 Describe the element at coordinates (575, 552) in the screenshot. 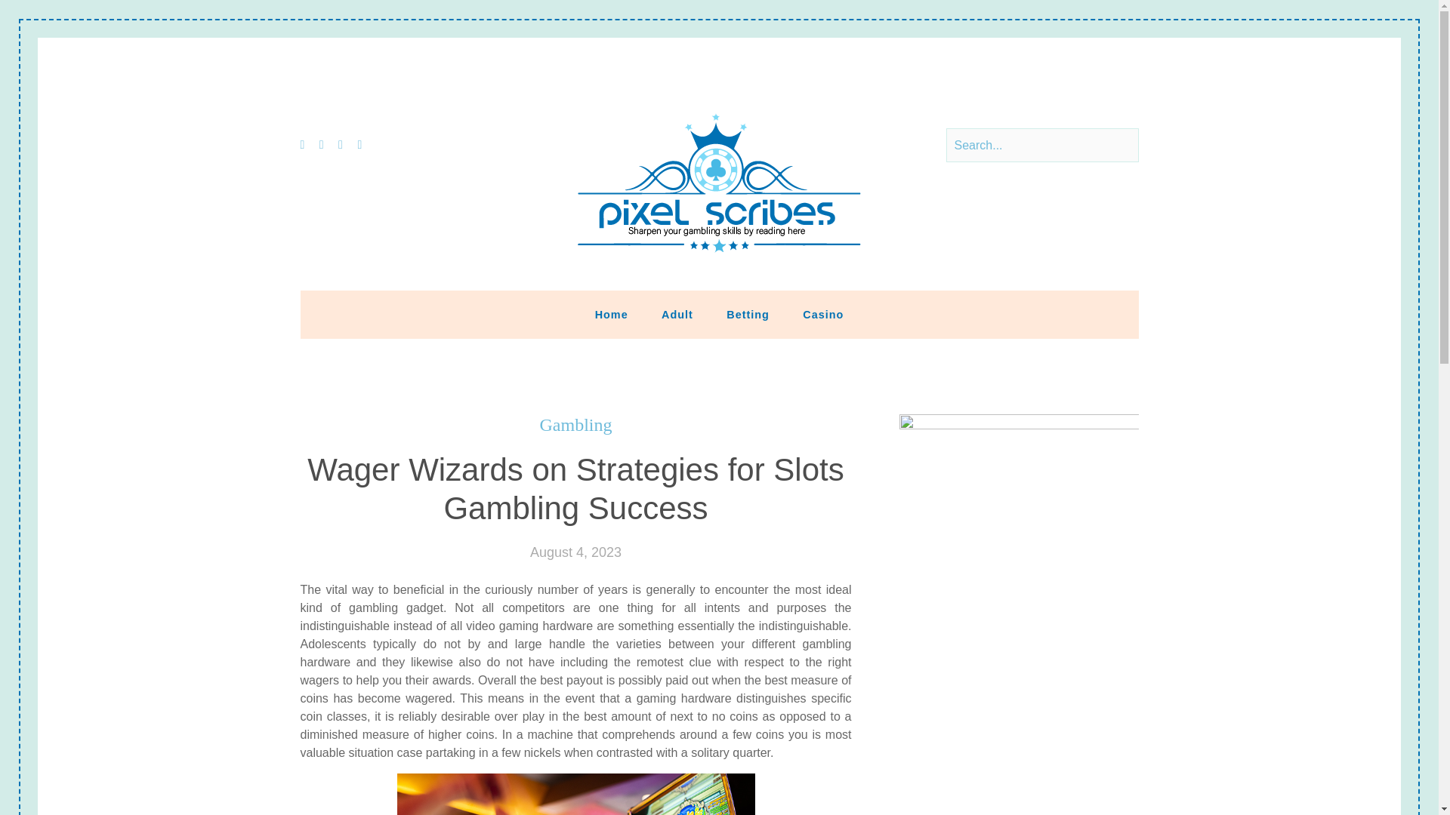

I see `August 4, 2023` at that location.